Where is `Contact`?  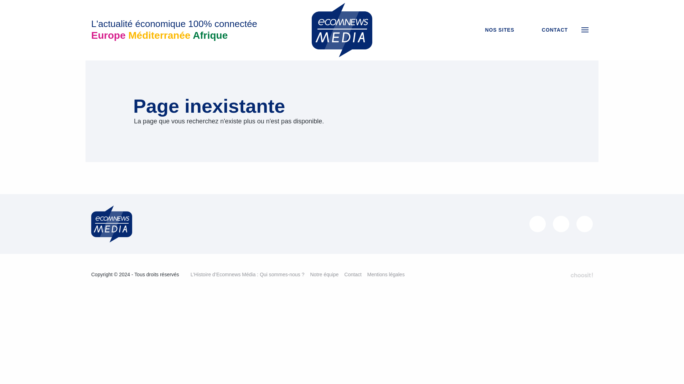
Contact is located at coordinates (353, 274).